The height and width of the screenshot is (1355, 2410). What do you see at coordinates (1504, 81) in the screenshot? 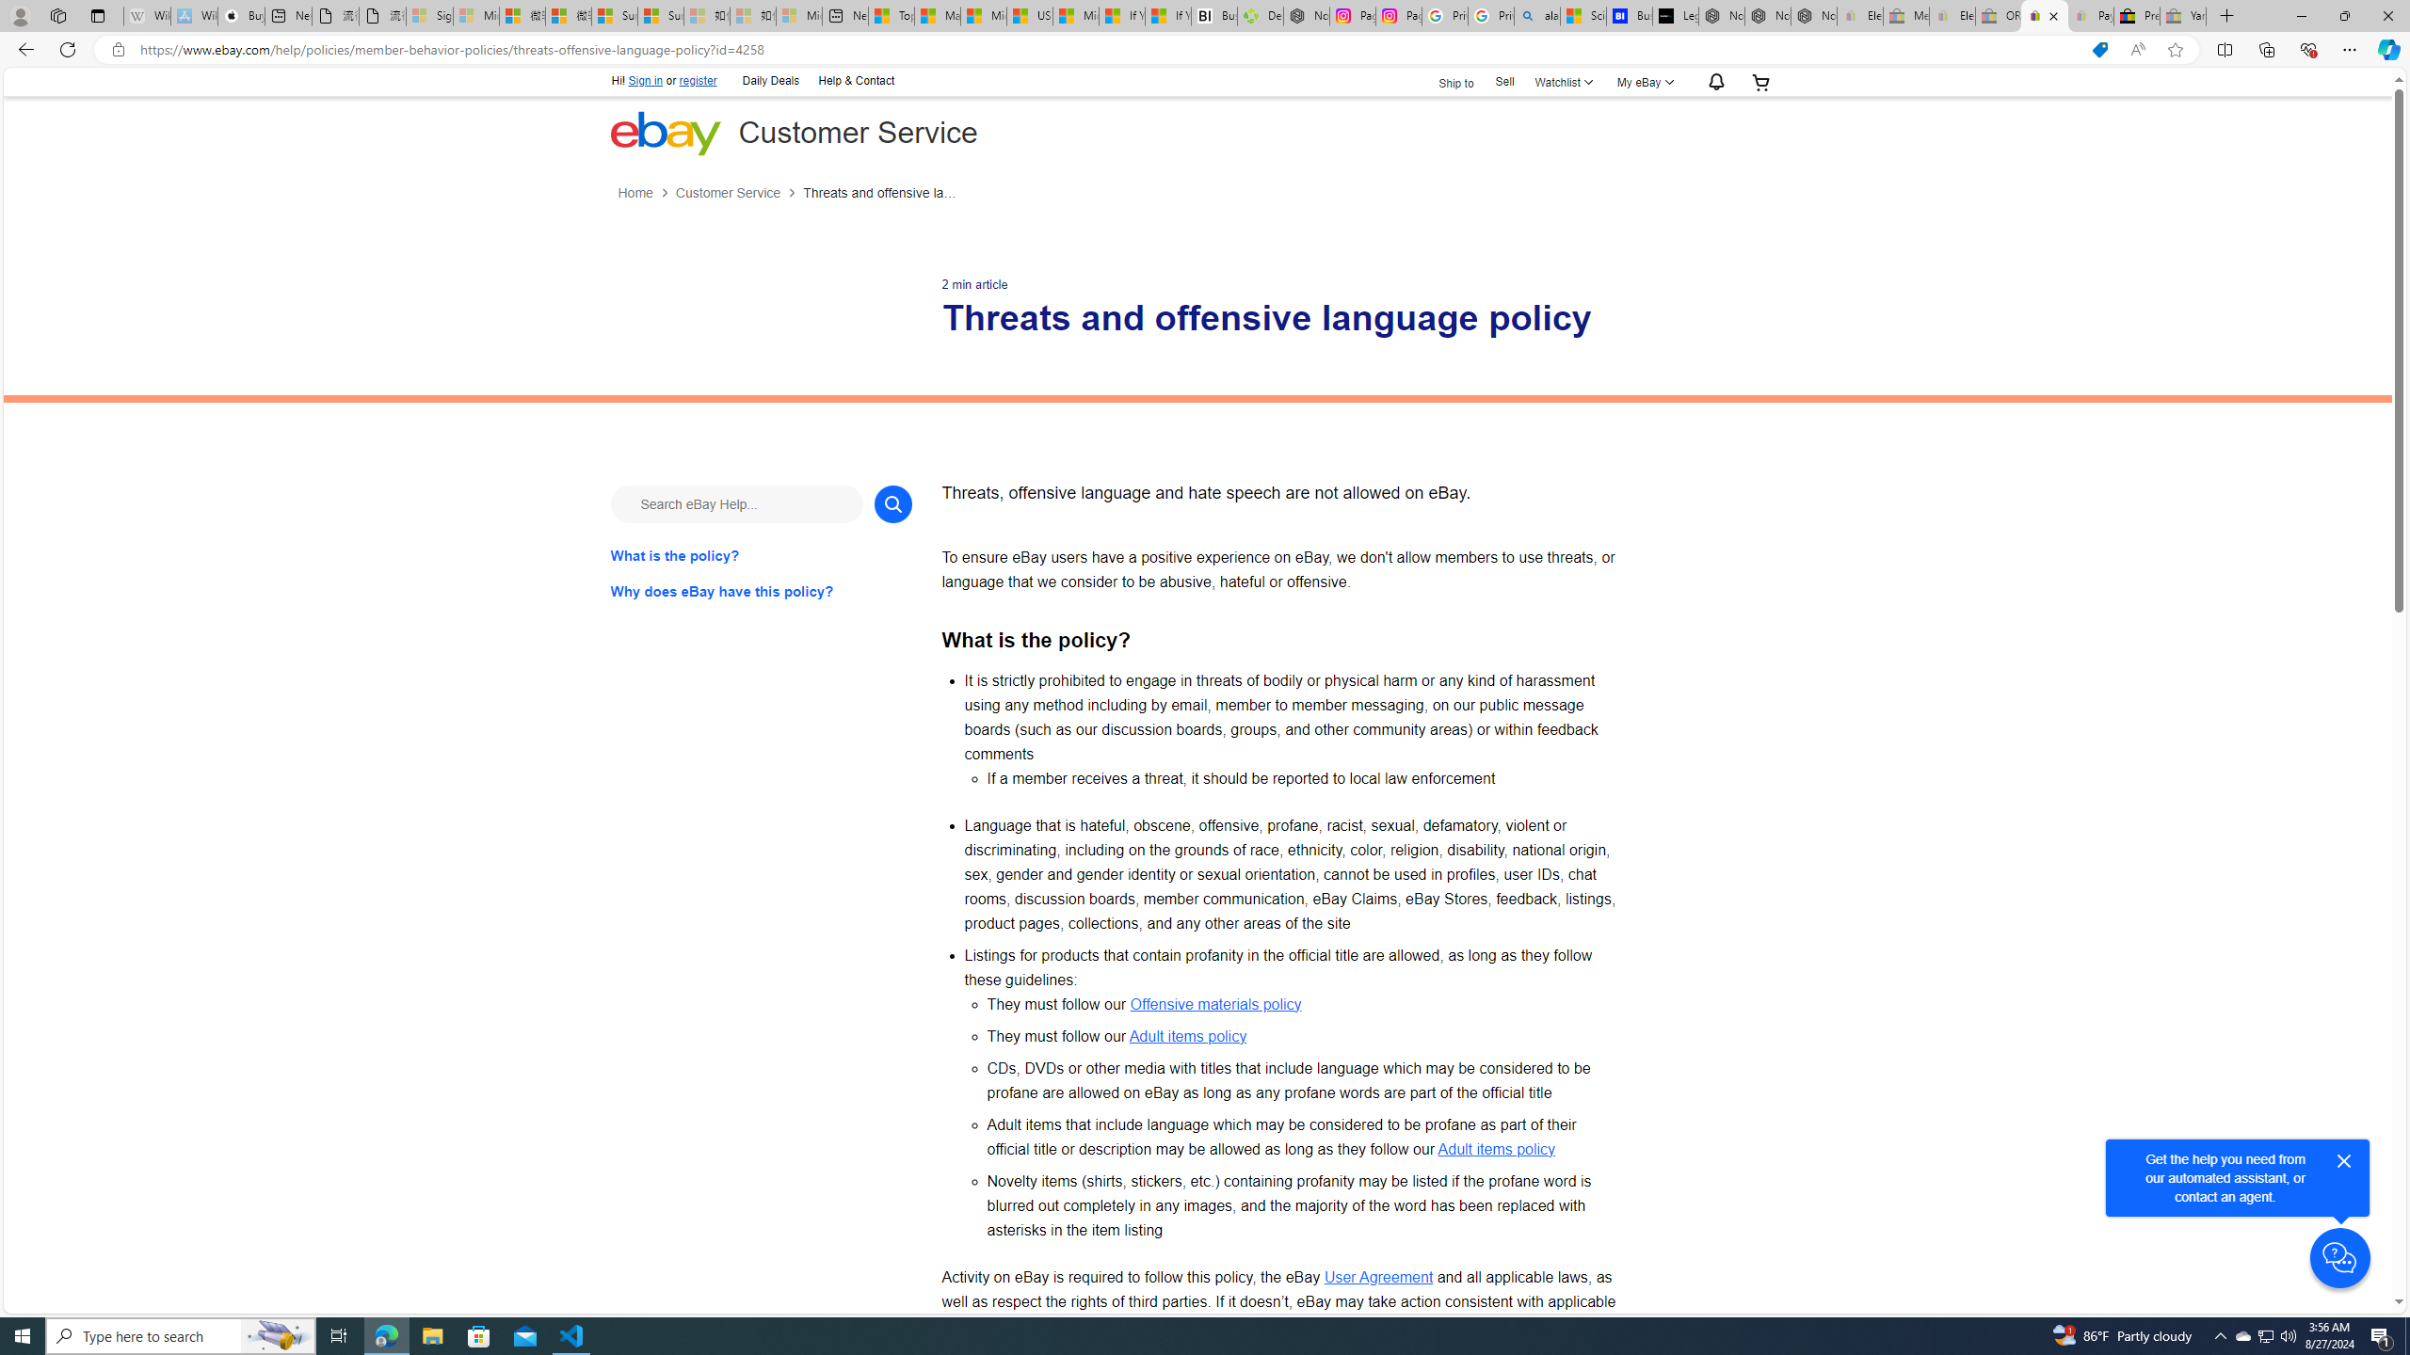
I see `Sell` at bounding box center [1504, 81].